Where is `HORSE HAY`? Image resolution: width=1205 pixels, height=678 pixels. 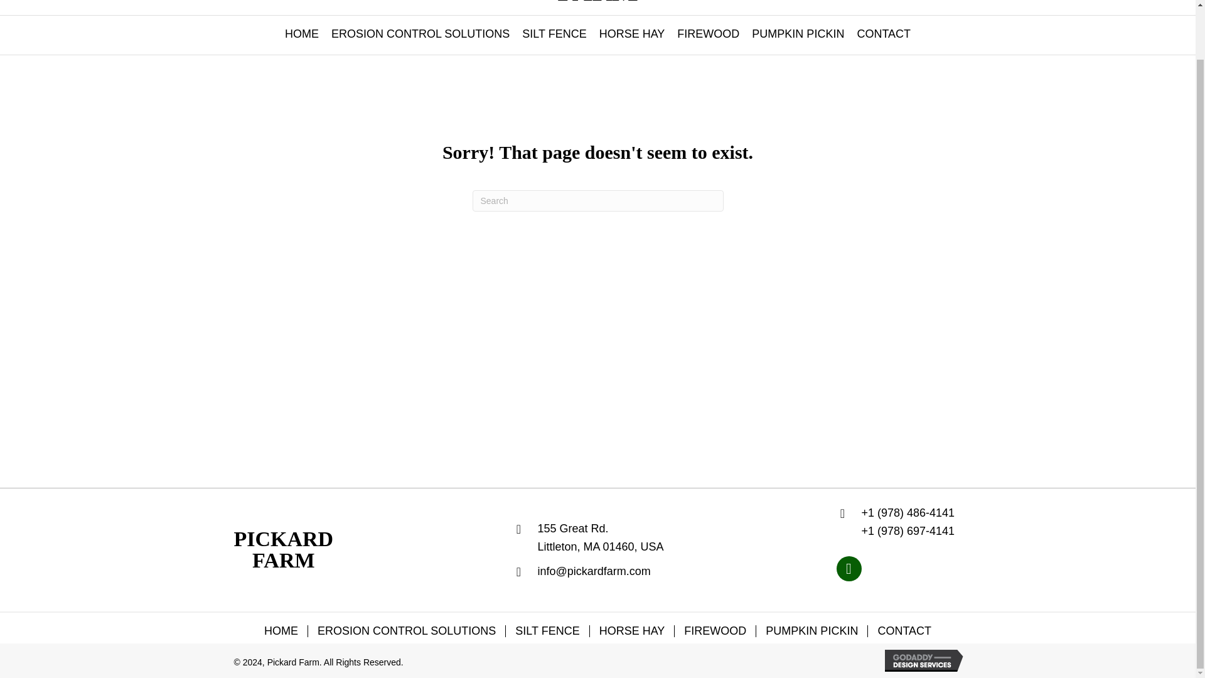
HORSE HAY is located at coordinates (301, 35).